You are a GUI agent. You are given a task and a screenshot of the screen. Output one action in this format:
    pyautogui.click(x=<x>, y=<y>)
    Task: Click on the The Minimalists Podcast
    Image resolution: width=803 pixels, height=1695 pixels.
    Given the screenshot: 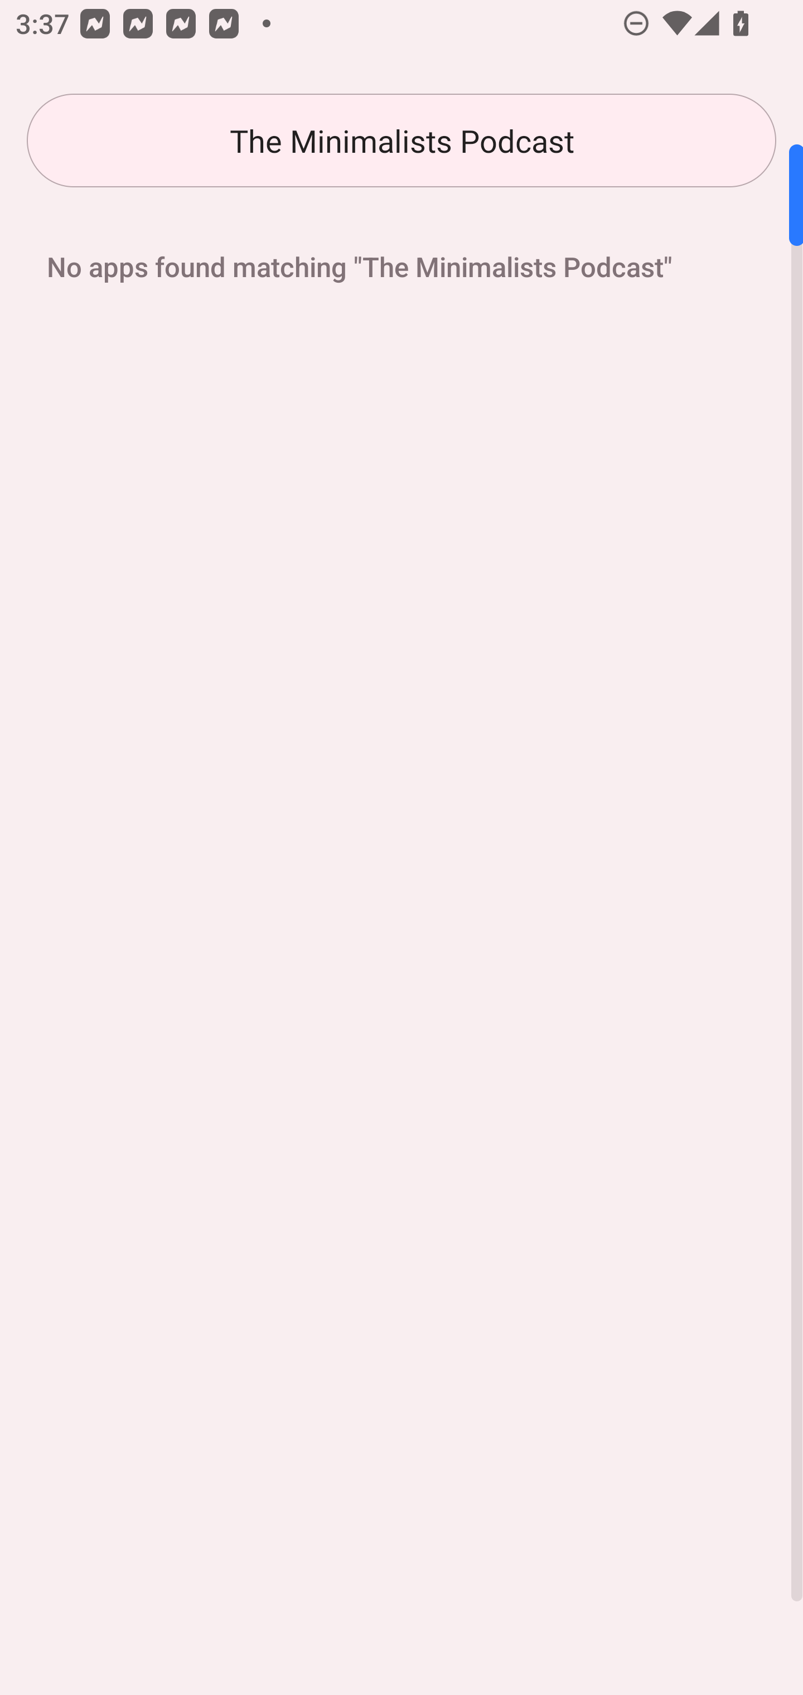 What is the action you would take?
    pyautogui.click(x=401, y=141)
    